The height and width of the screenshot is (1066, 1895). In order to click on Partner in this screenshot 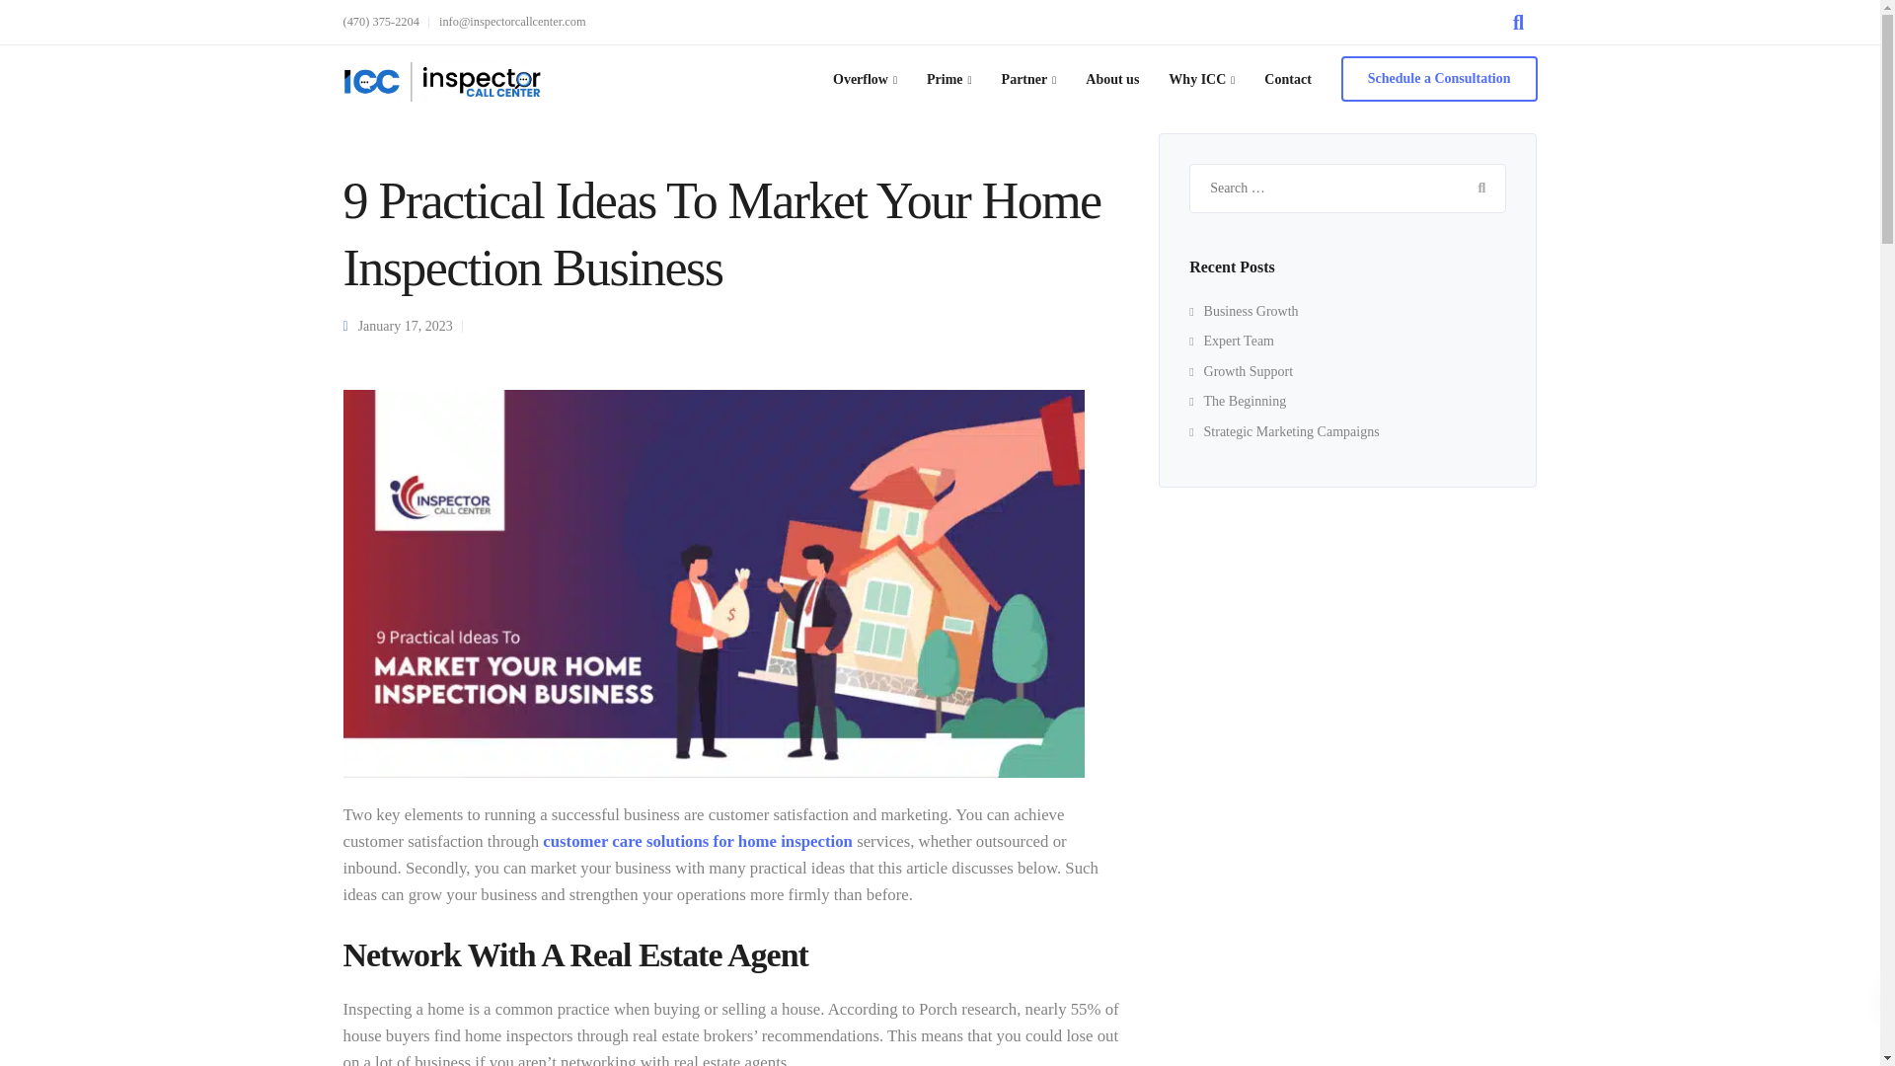, I will do `click(1029, 79)`.